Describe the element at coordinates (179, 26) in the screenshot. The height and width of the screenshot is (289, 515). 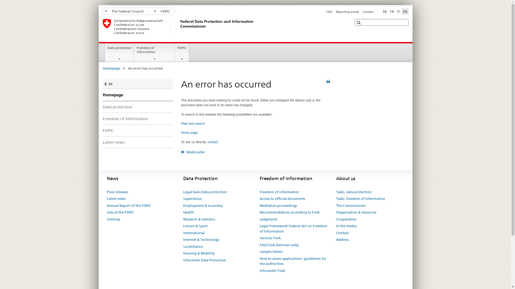
I see `Federal Data Protection and Information Commissioner` at that location.